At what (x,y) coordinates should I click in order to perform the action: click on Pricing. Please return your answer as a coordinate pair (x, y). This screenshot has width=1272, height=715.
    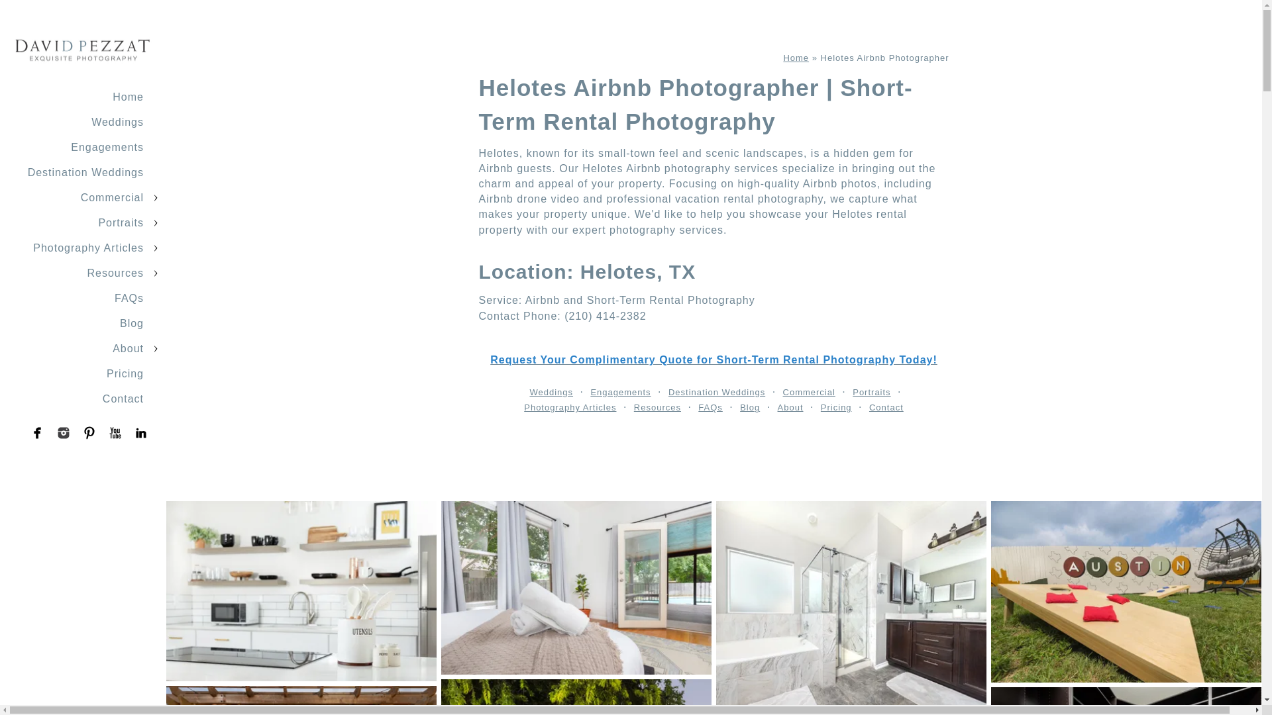
    Looking at the image, I should click on (125, 373).